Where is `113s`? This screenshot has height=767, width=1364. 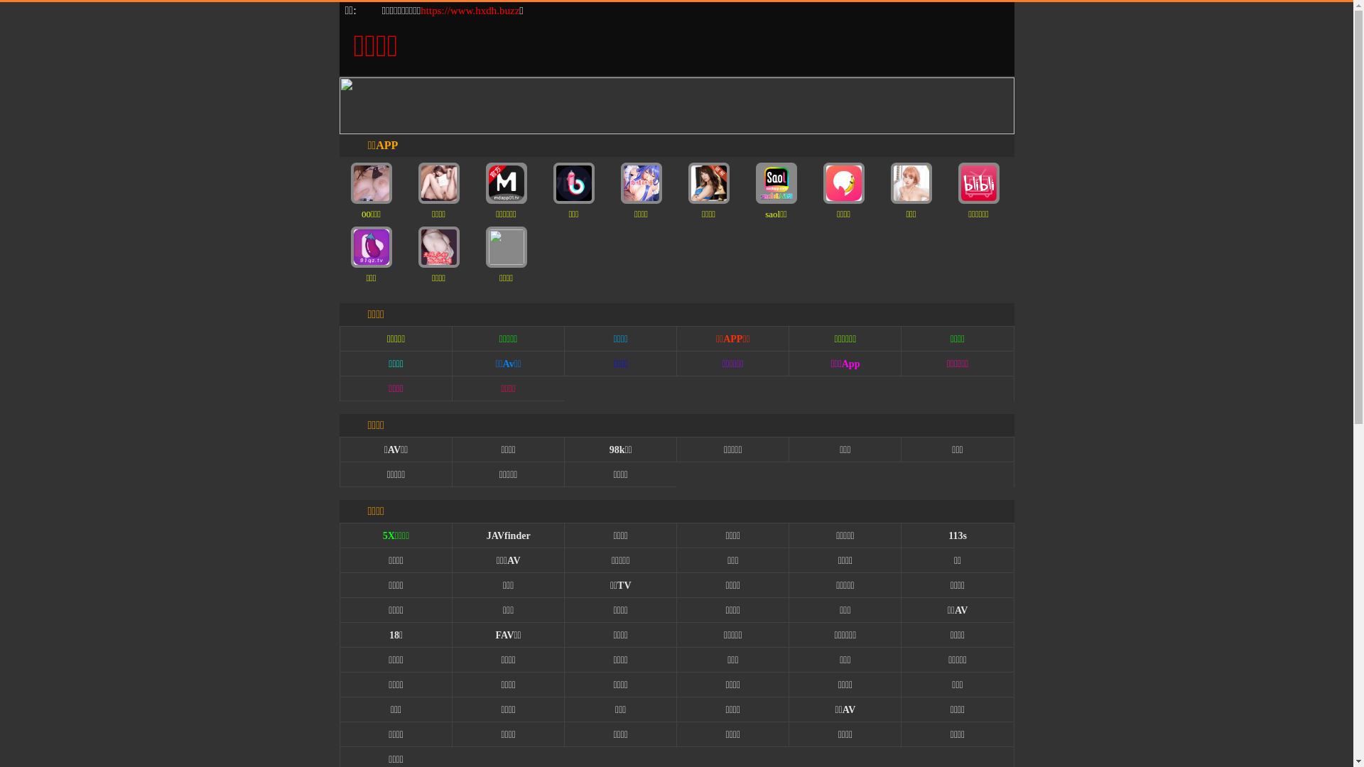
113s is located at coordinates (958, 535).